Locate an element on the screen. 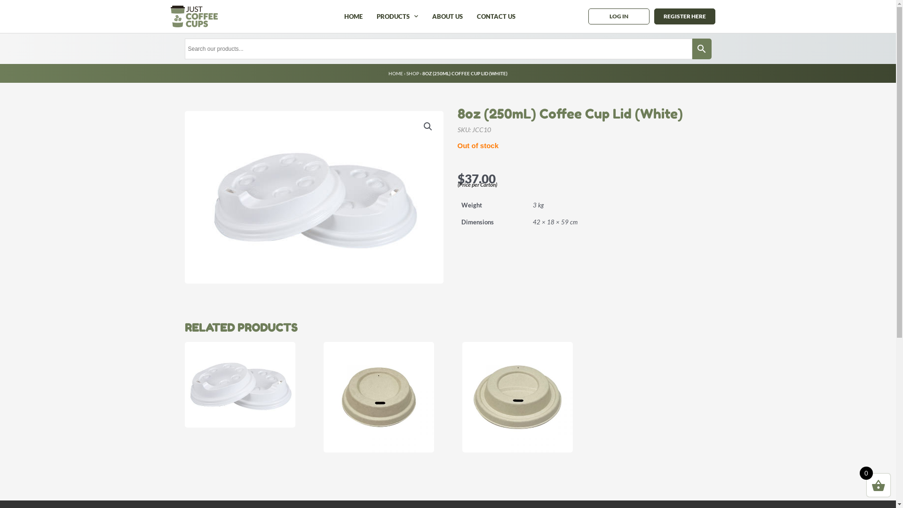 This screenshot has height=508, width=903. HOME is located at coordinates (396, 73).